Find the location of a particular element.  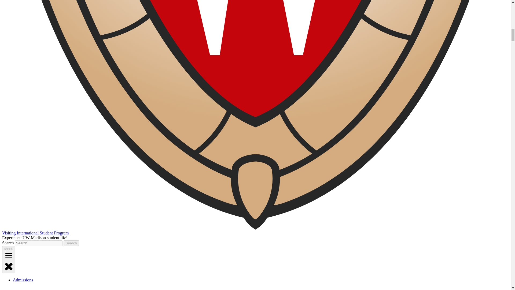

Visiting International Student Program is located at coordinates (35, 233).